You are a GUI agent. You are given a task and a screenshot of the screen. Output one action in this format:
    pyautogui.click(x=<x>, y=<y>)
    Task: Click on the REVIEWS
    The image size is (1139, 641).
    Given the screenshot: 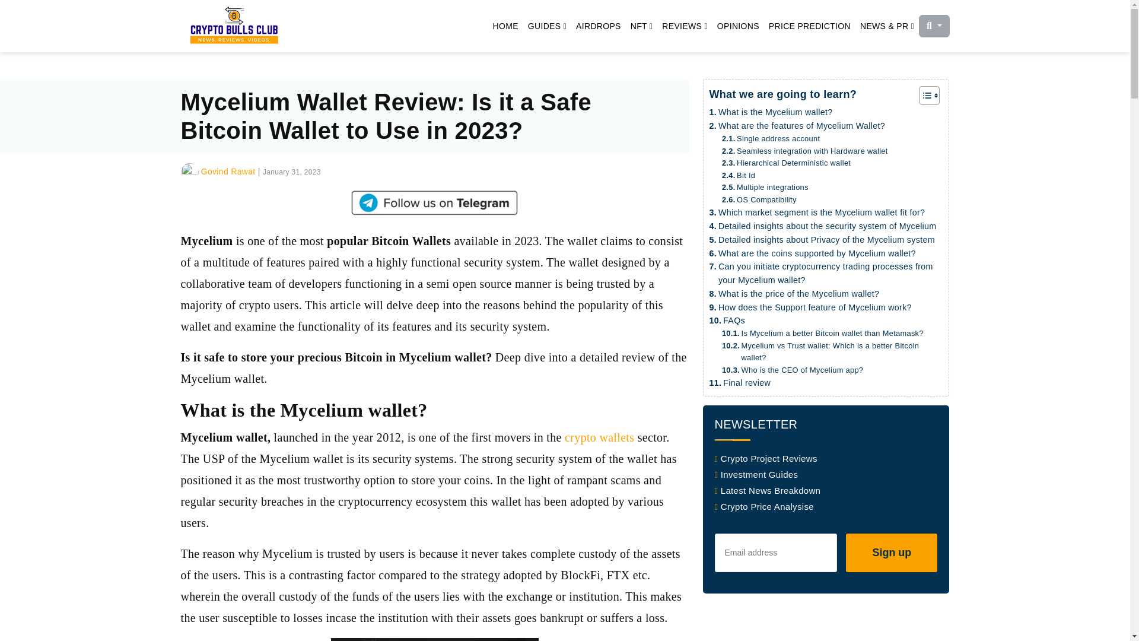 What is the action you would take?
    pyautogui.click(x=685, y=26)
    